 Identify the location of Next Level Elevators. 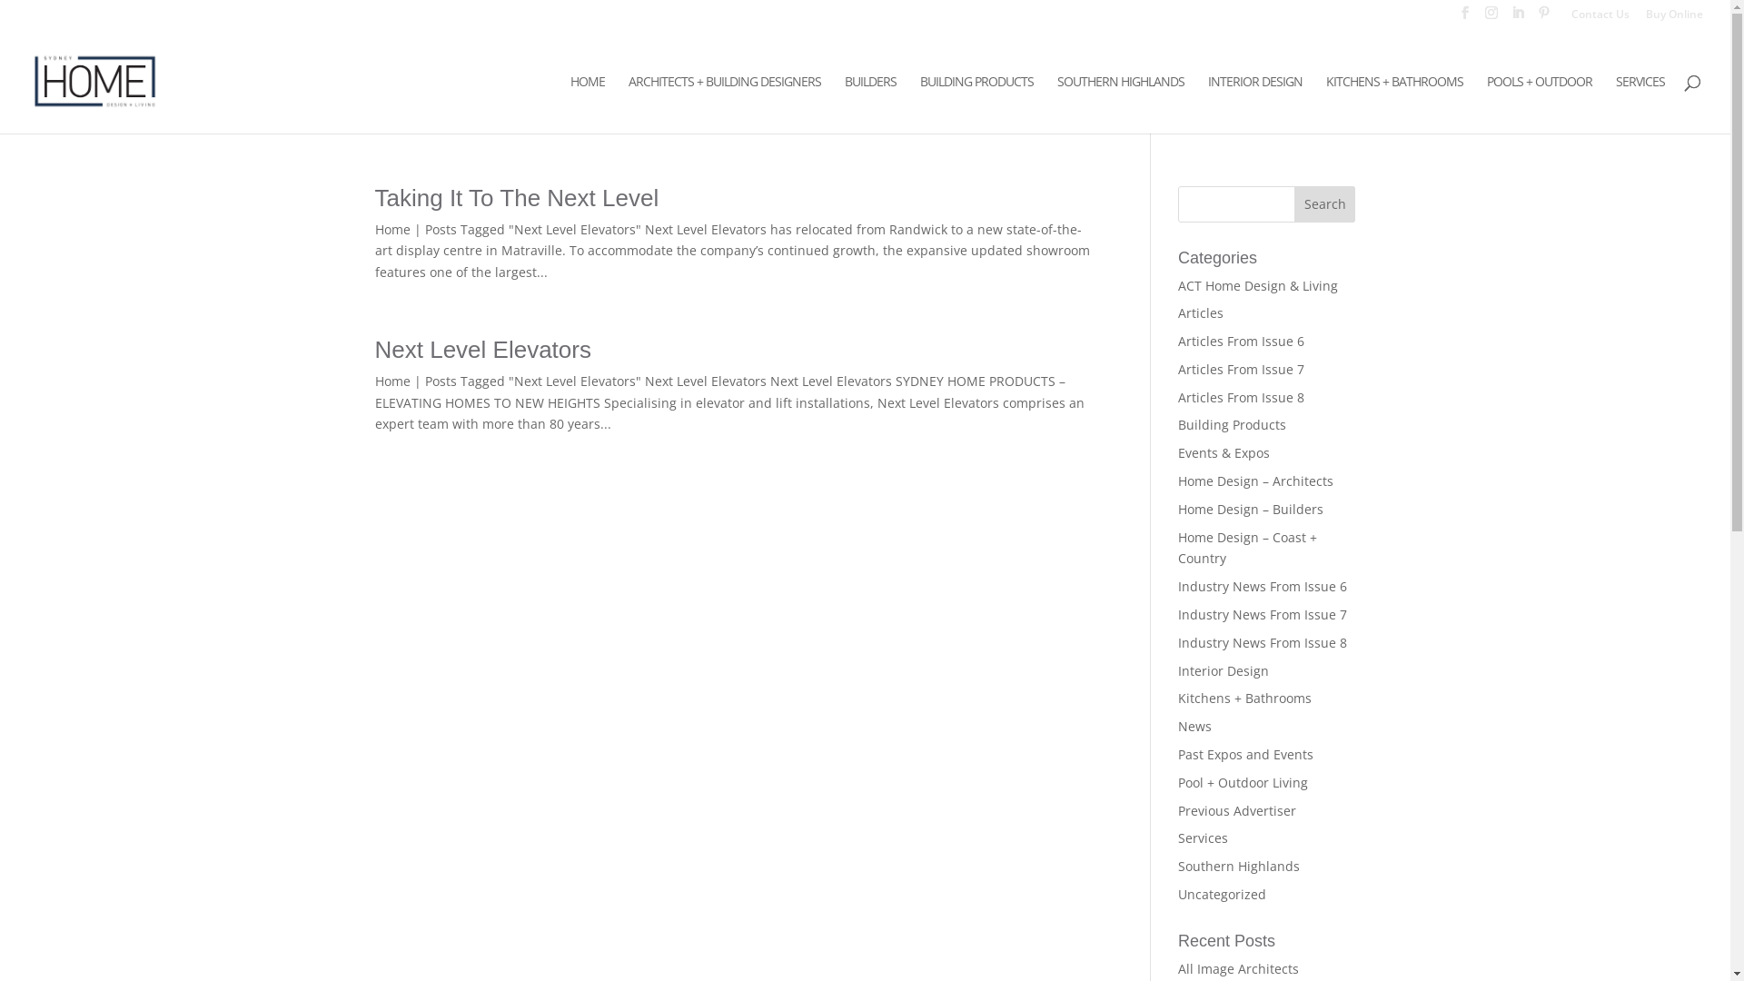
(482, 350).